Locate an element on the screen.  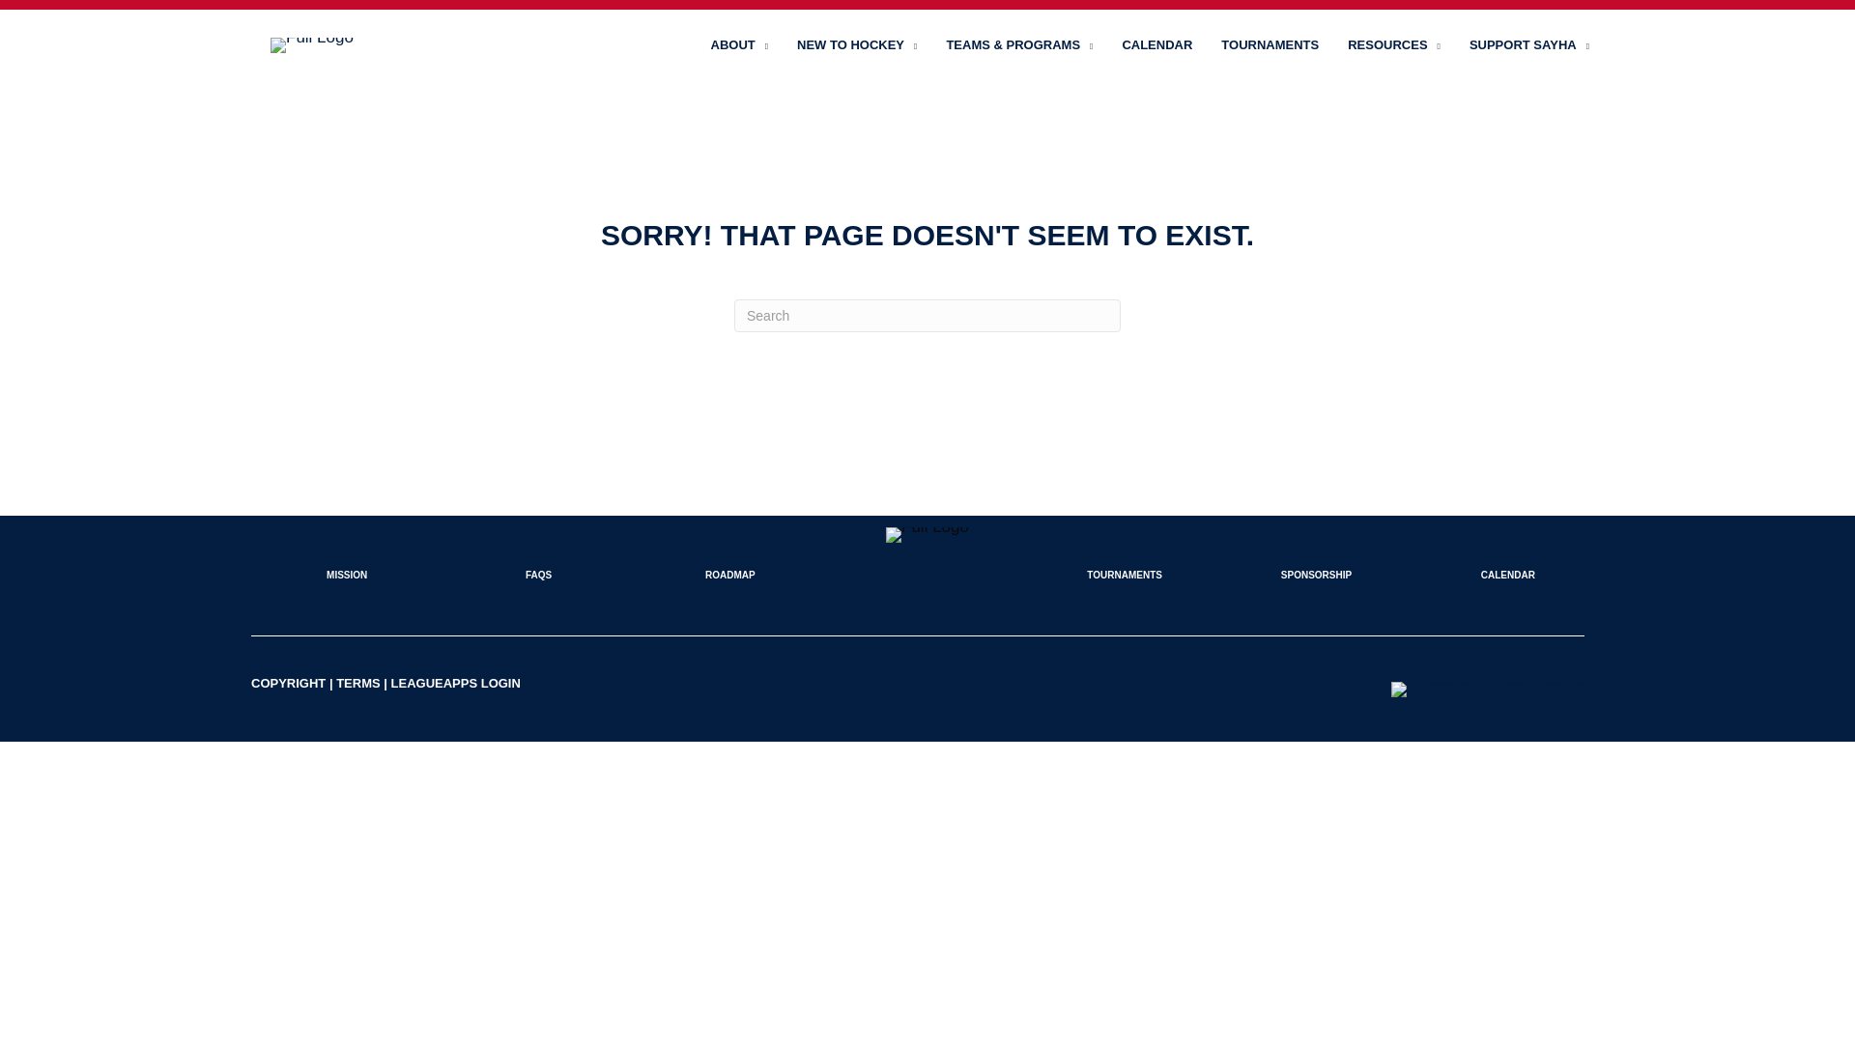
Type and press Enter to search. is located at coordinates (927, 315).